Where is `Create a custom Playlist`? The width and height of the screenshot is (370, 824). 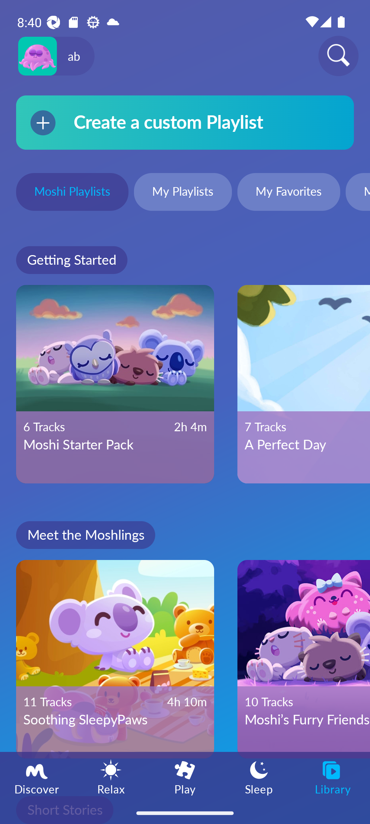
Create a custom Playlist is located at coordinates (185, 123).